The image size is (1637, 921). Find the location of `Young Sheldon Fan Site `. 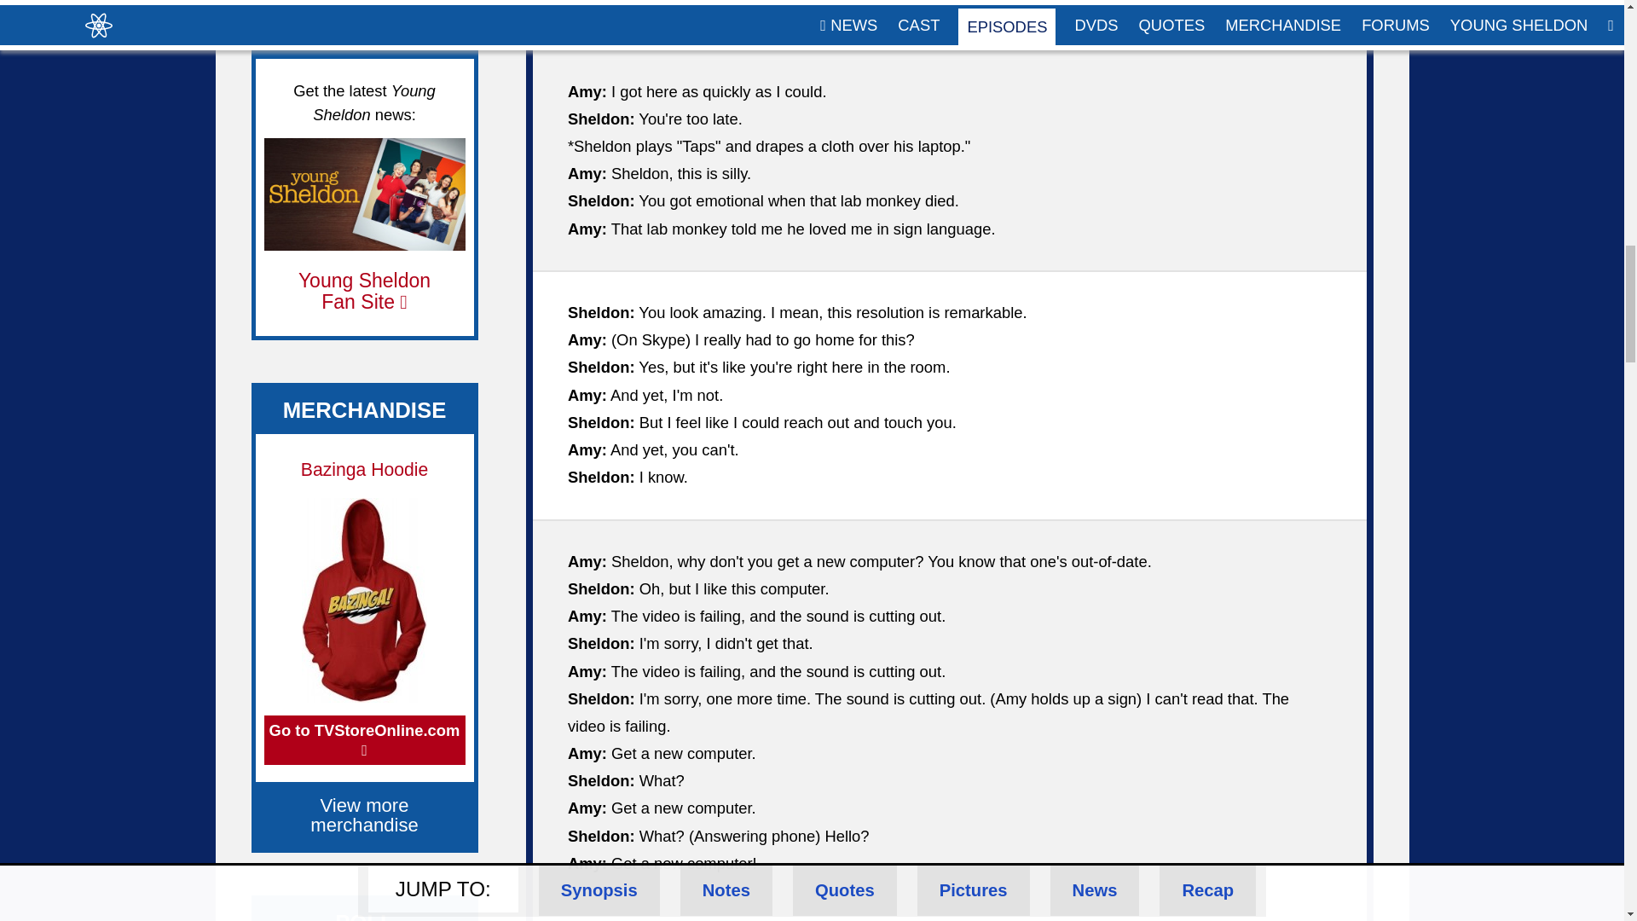

Young Sheldon Fan Site  is located at coordinates (363, 292).